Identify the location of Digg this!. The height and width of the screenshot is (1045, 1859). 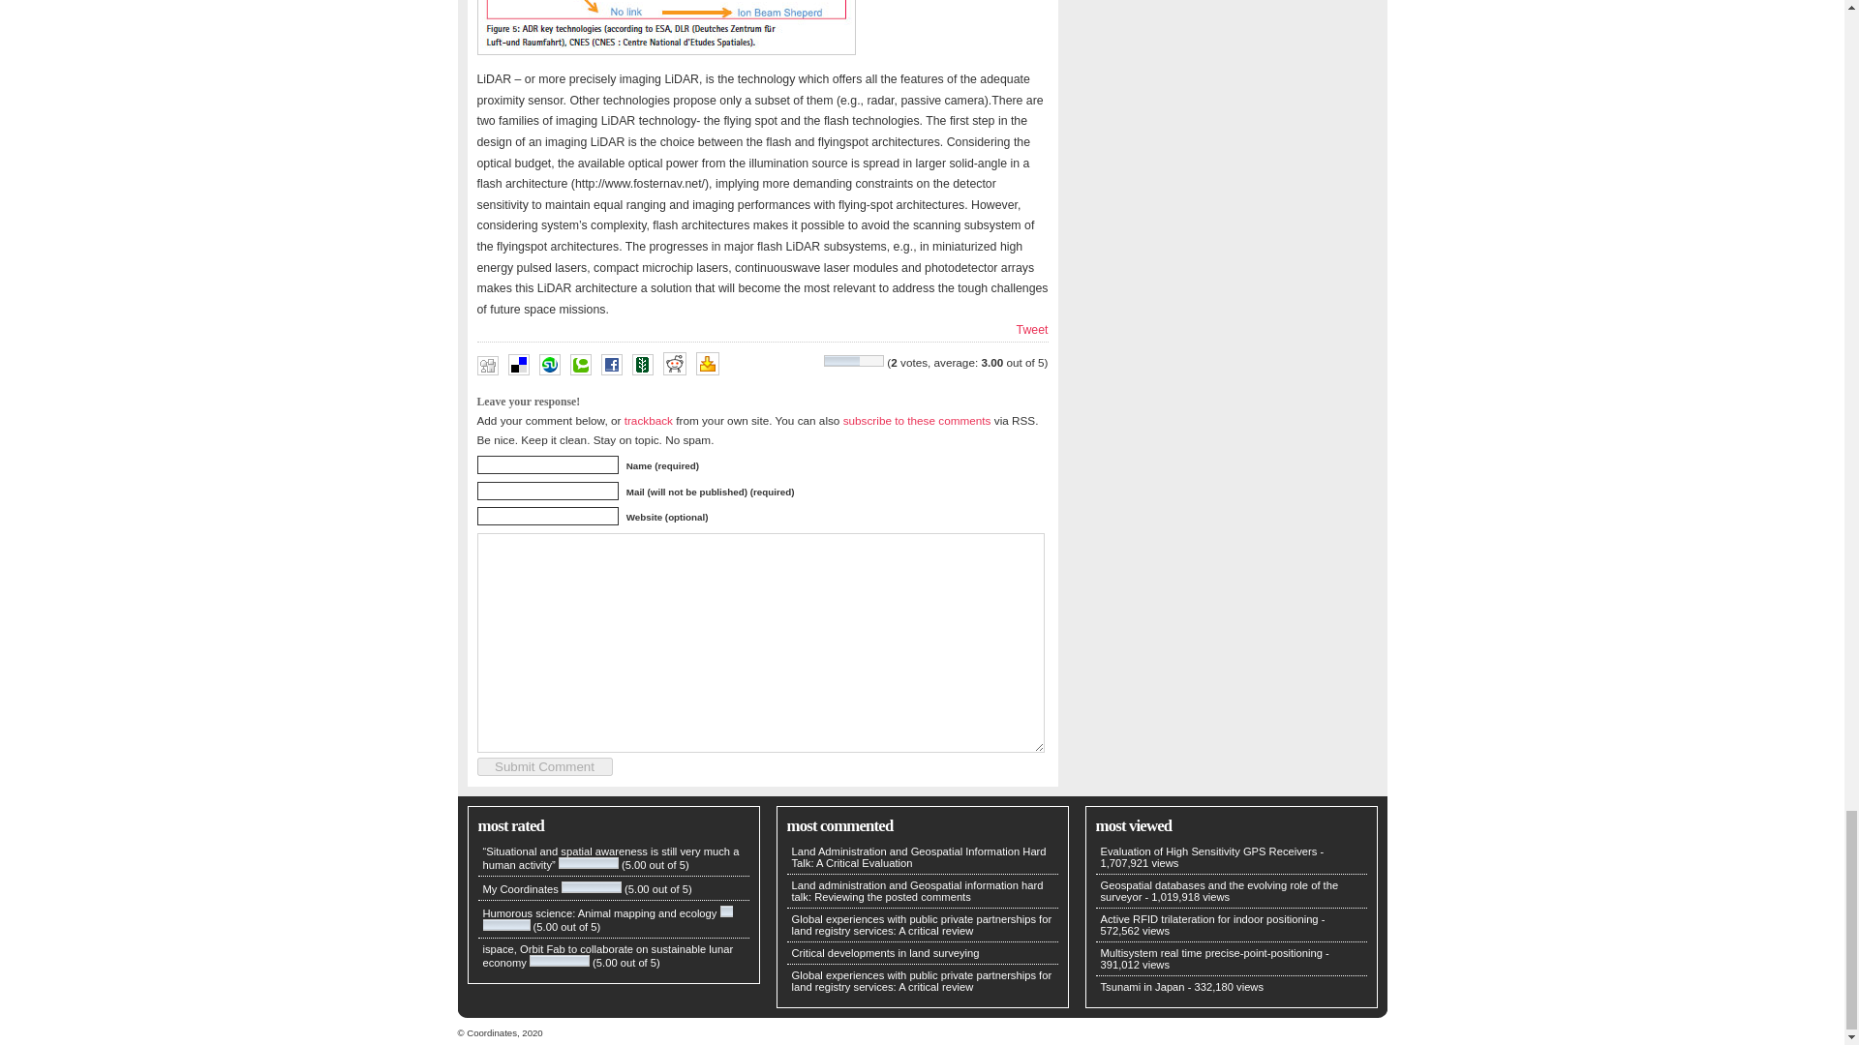
(486, 366).